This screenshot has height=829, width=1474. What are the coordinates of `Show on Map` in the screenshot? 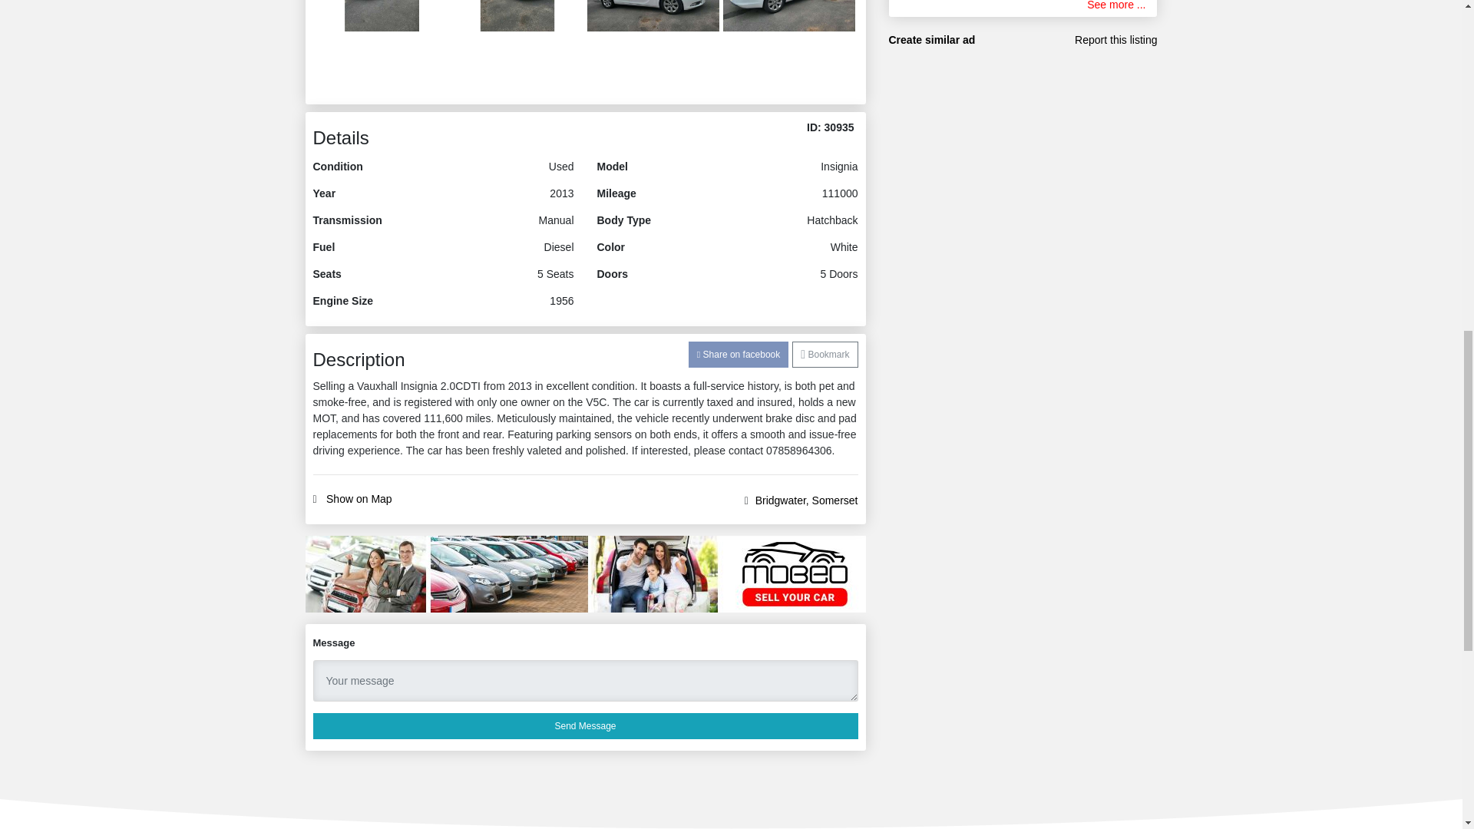 It's located at (359, 499).